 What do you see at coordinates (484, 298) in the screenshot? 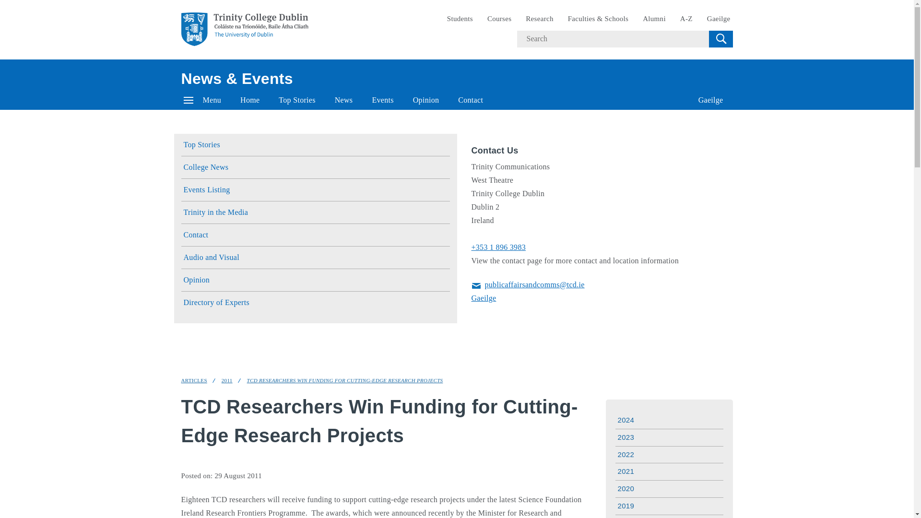
I see `Gaeilge` at bounding box center [484, 298].